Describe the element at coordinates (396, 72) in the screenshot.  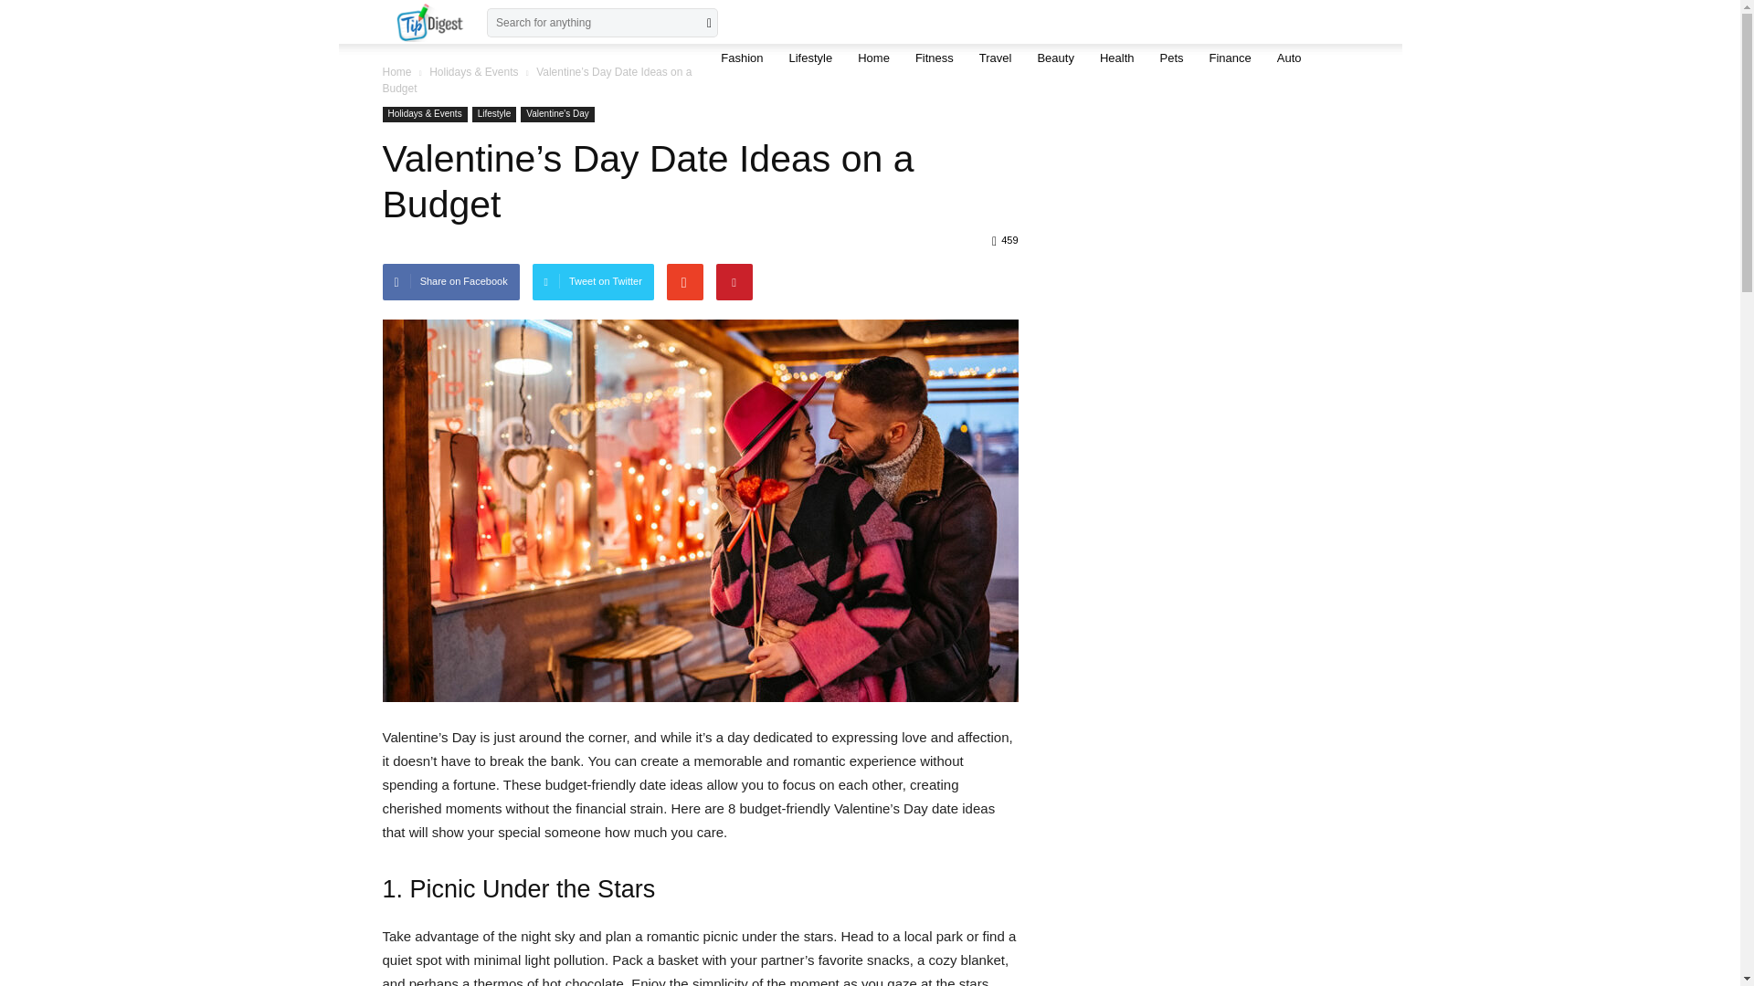
I see `Home` at that location.